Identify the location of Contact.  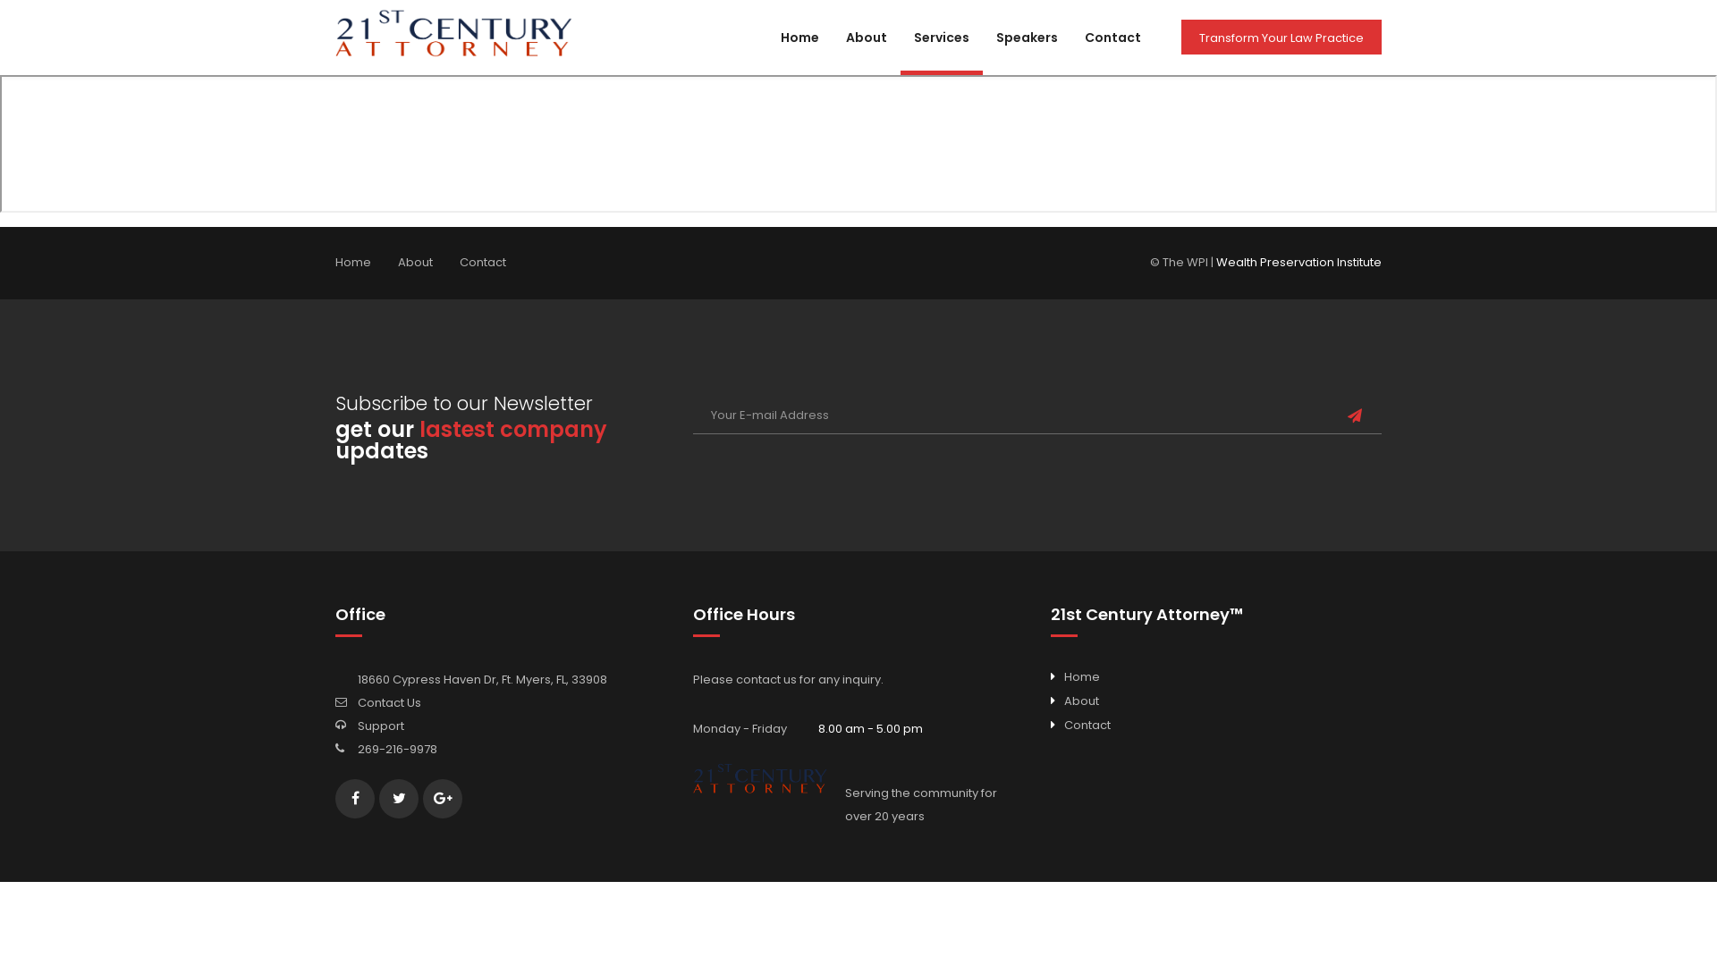
(1112, 54).